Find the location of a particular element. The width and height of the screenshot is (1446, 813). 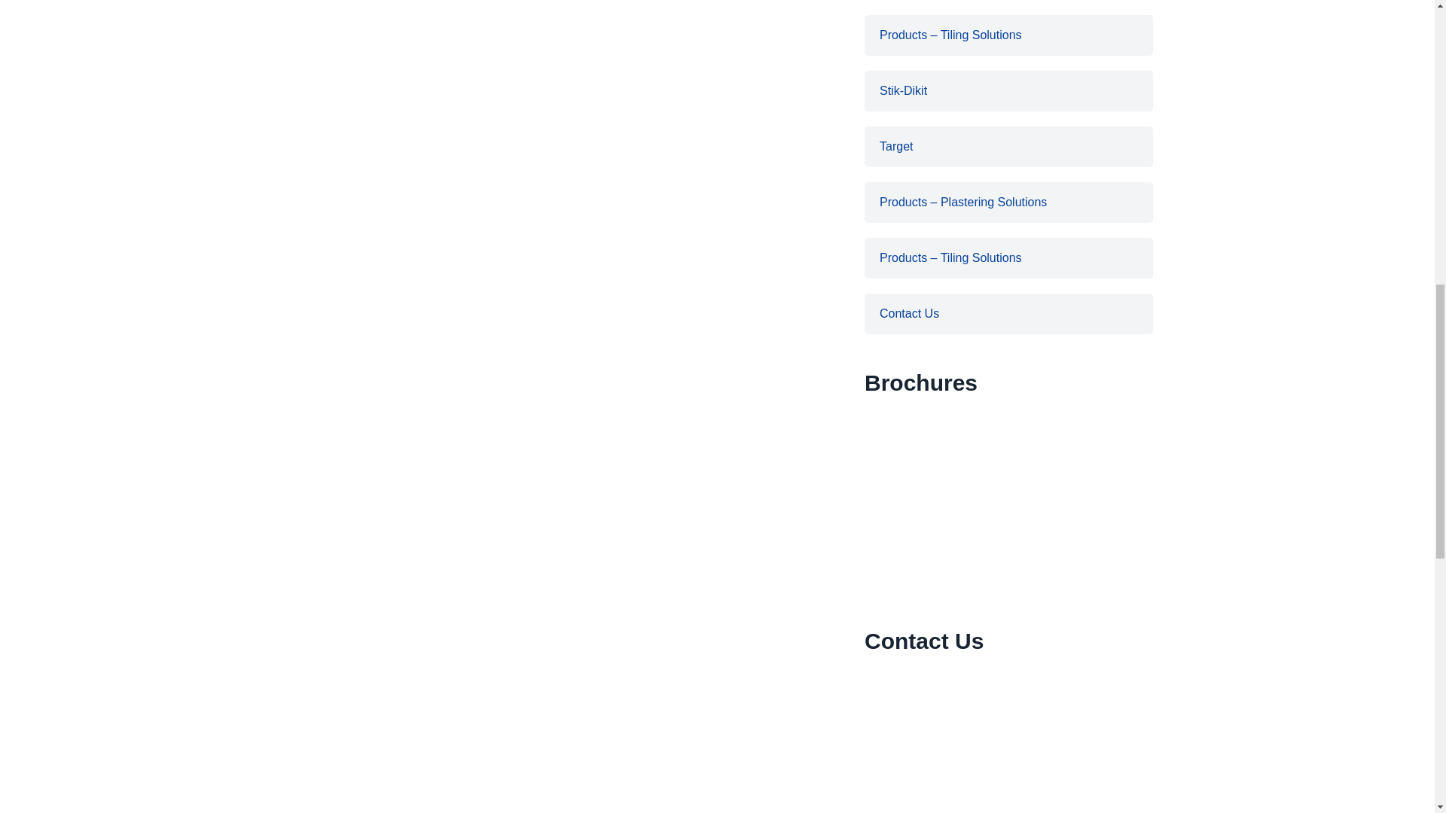

Target is located at coordinates (1008, 147).